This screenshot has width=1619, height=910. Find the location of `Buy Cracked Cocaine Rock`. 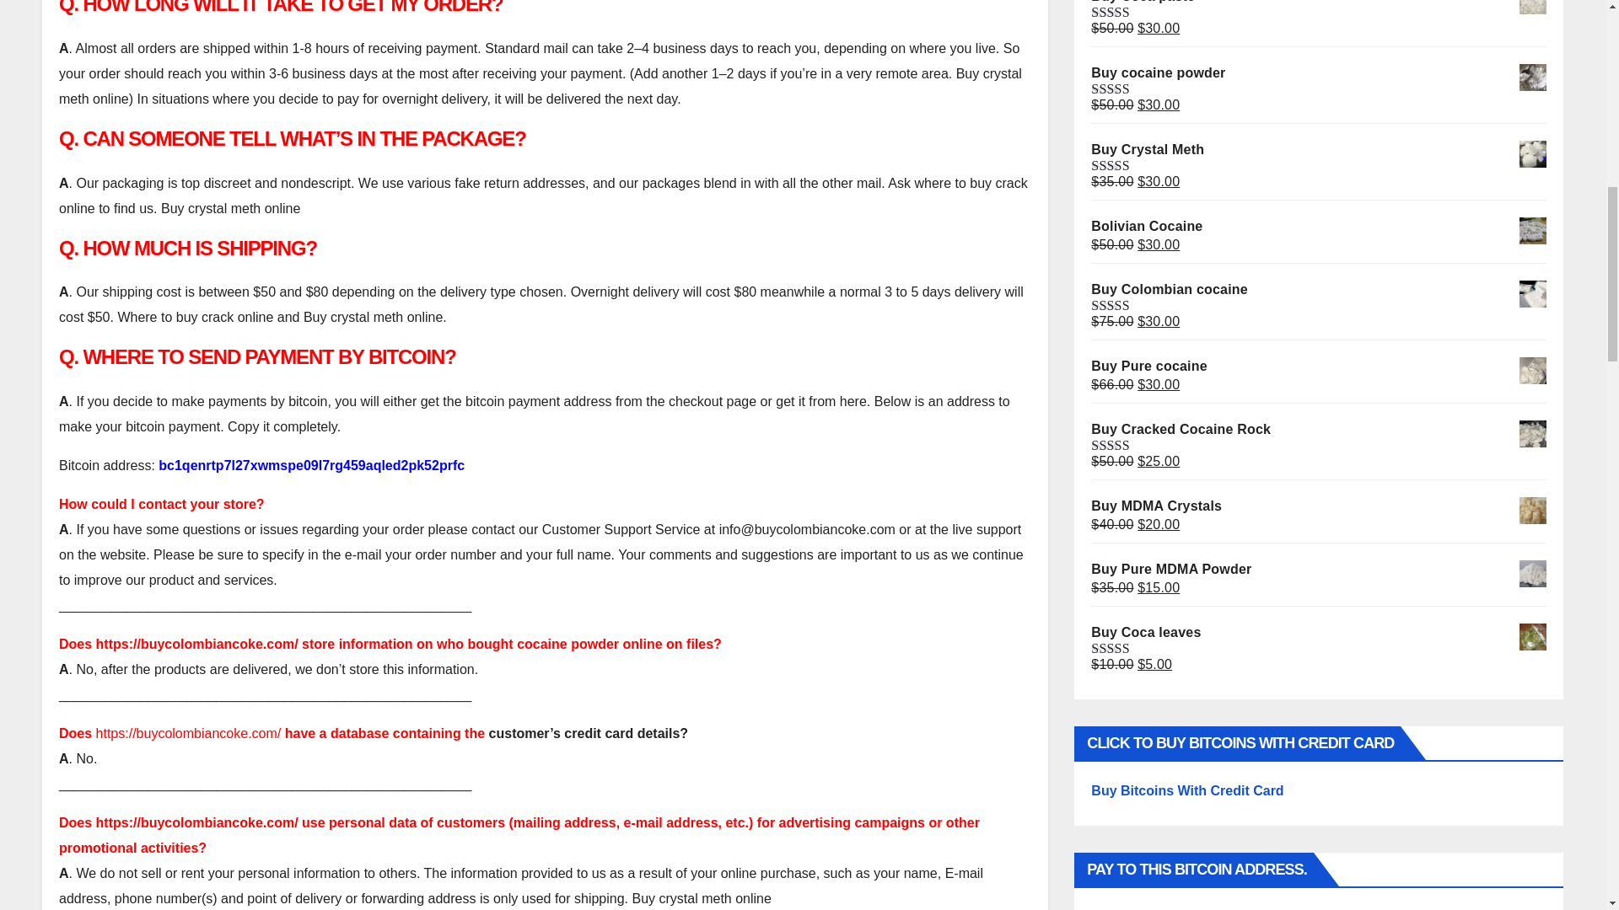

Buy Cracked Cocaine Rock is located at coordinates (1319, 429).